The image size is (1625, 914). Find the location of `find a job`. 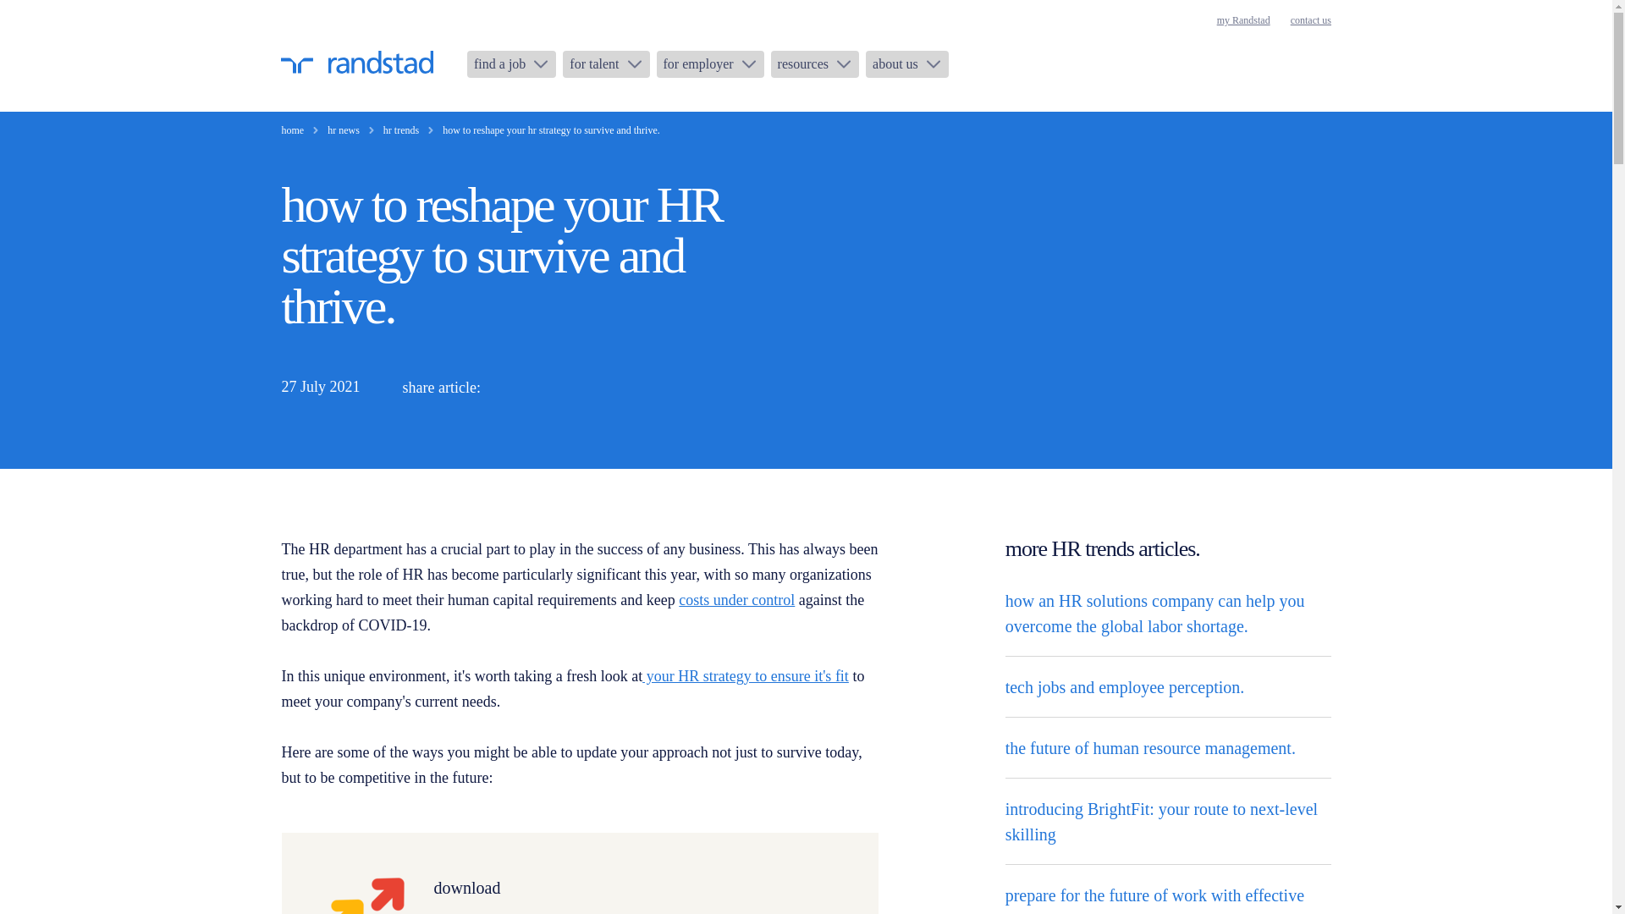

find a job is located at coordinates (511, 64).